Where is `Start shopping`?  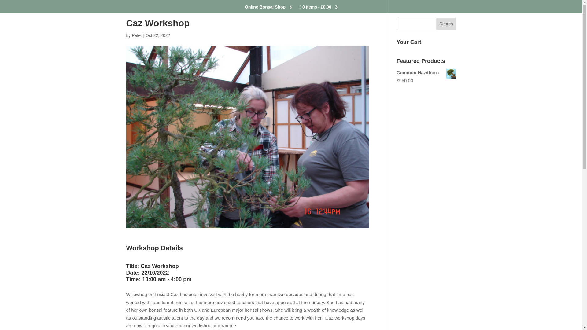
Start shopping is located at coordinates (319, 9).